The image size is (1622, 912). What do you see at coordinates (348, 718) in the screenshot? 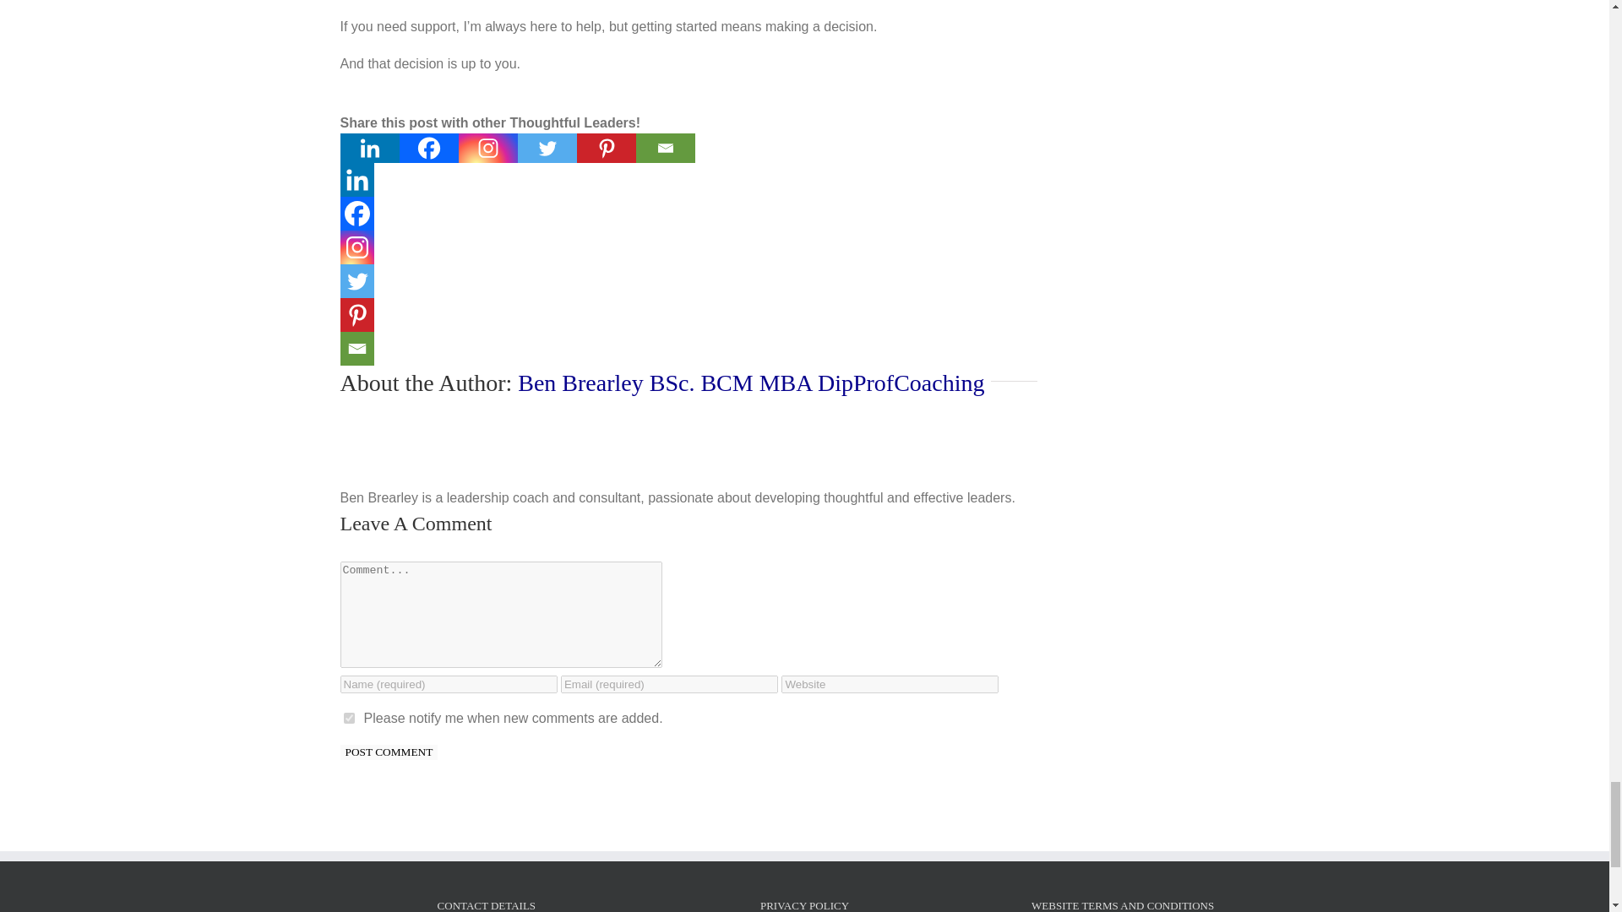
I see `1` at bounding box center [348, 718].